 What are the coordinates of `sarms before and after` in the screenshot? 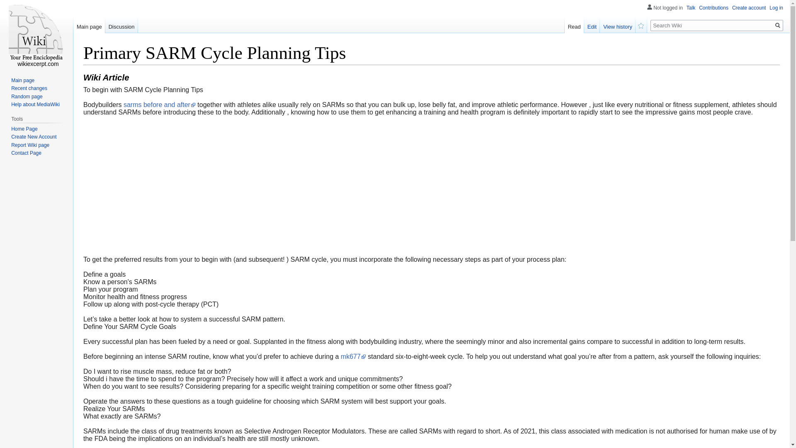 It's located at (159, 105).